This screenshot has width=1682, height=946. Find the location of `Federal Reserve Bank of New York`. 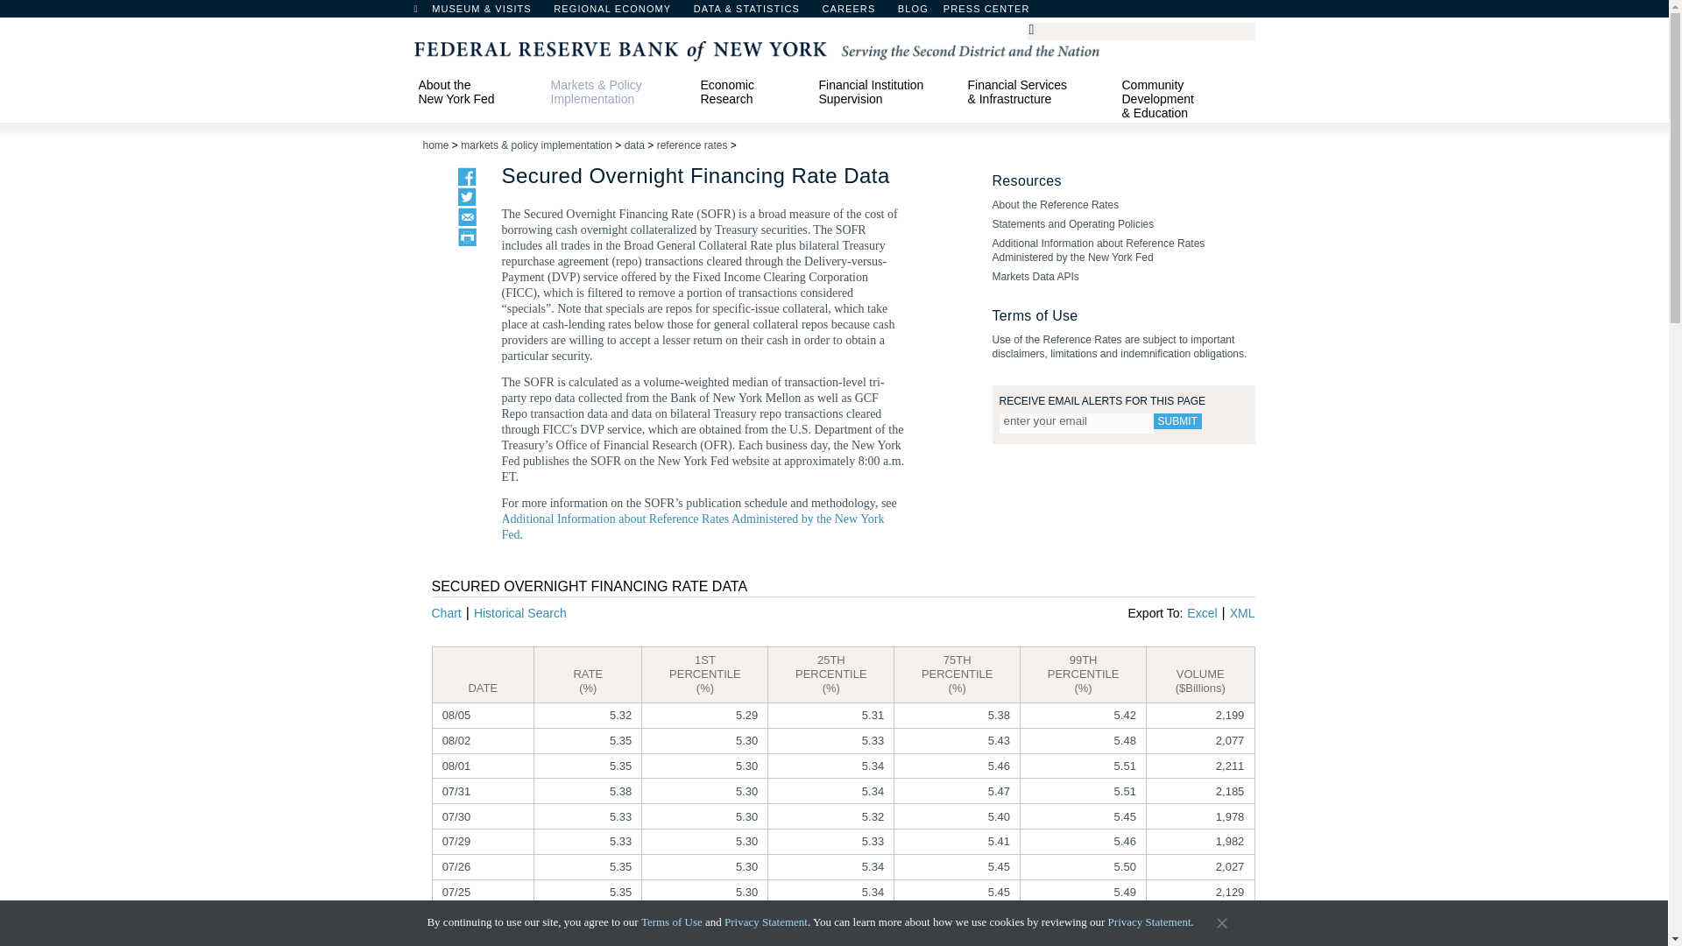

Federal Reserve Bank of New York is located at coordinates (755, 49).